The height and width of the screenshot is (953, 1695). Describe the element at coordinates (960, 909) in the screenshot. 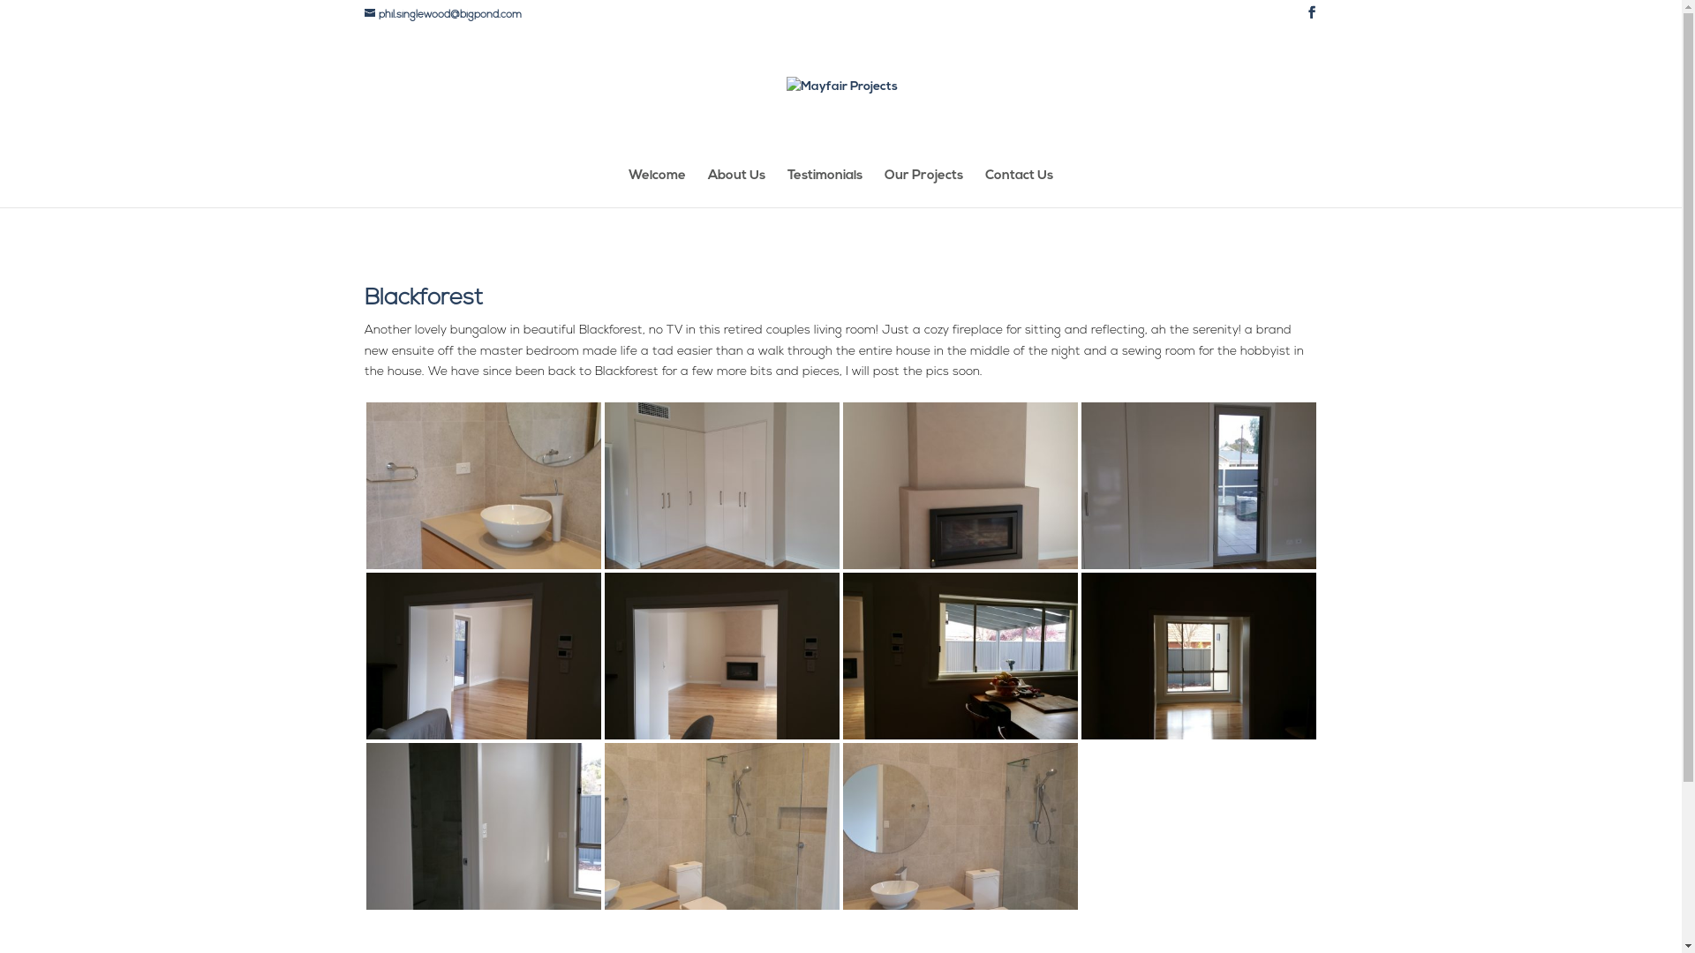

I see `Mayfair_Projects_Blackforest (12)` at that location.